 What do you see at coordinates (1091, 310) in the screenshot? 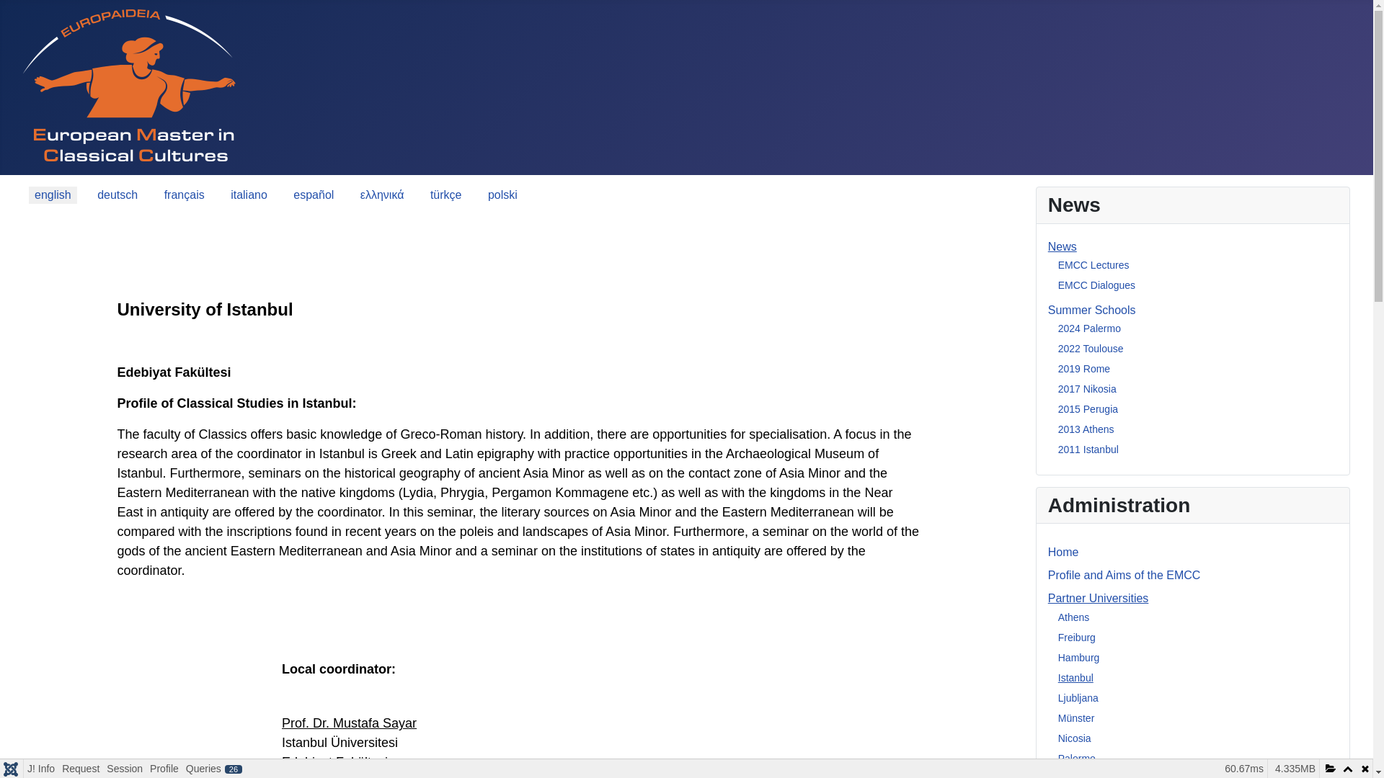
I see `Summer Schools` at bounding box center [1091, 310].